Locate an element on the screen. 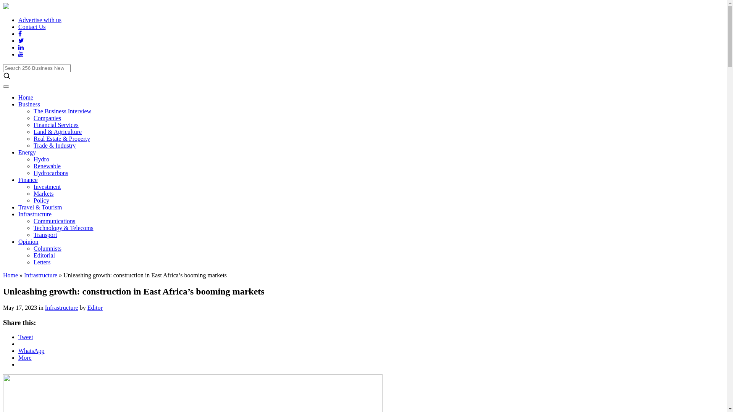  Land & Agriculture is located at coordinates (58, 132).